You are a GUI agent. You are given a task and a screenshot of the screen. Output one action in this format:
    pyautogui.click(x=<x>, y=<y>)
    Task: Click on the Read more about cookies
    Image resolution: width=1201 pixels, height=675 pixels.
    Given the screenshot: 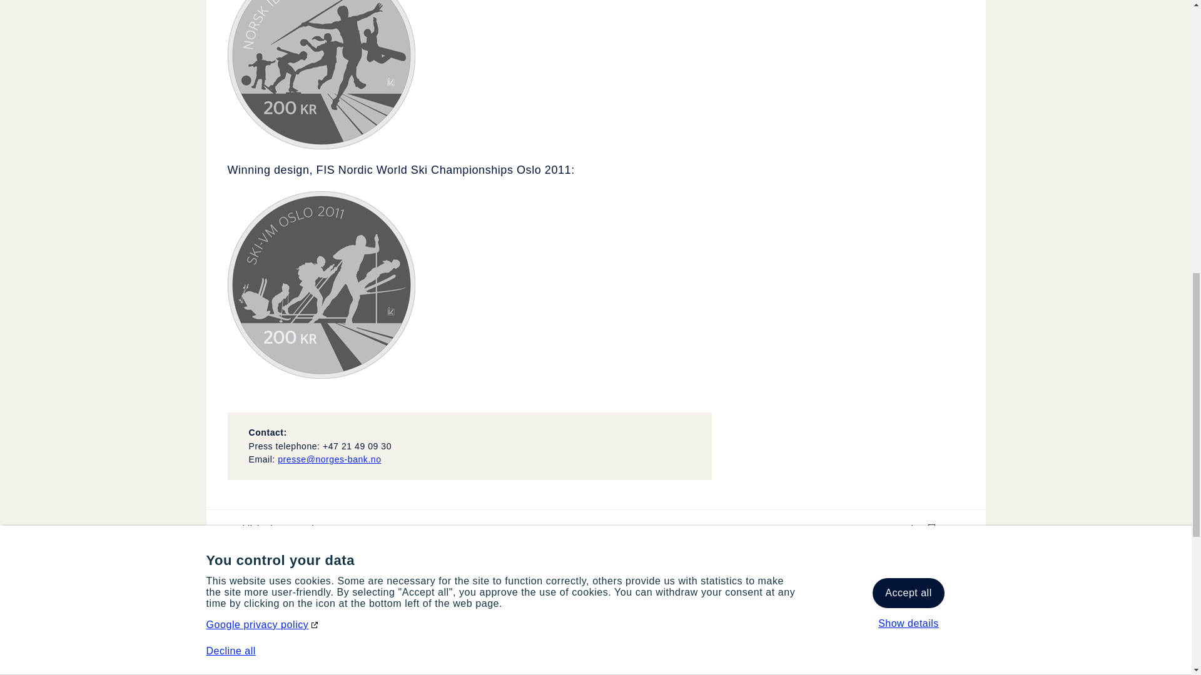 What is the action you would take?
    pyautogui.click(x=382, y=189)
    